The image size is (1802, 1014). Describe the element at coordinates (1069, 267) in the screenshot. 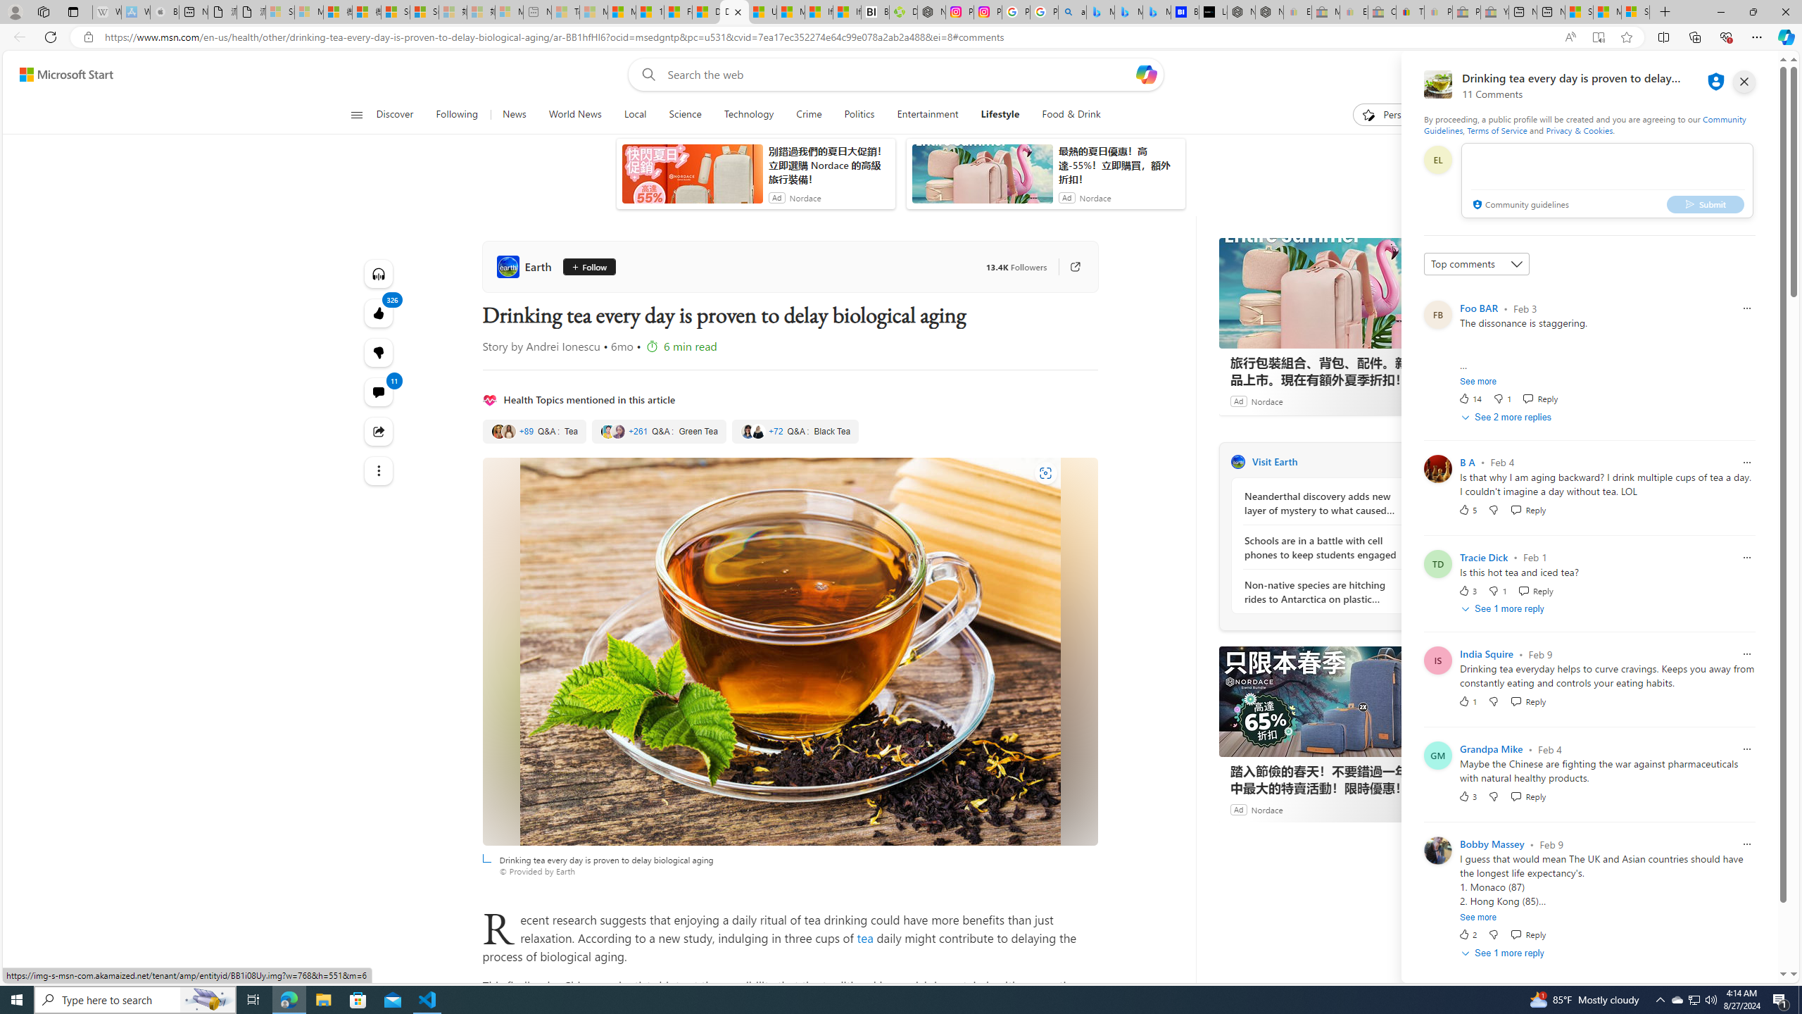

I see `Go to publisher's site` at that location.